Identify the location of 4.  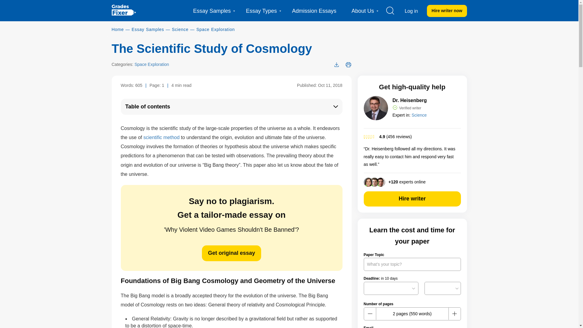
(412, 137).